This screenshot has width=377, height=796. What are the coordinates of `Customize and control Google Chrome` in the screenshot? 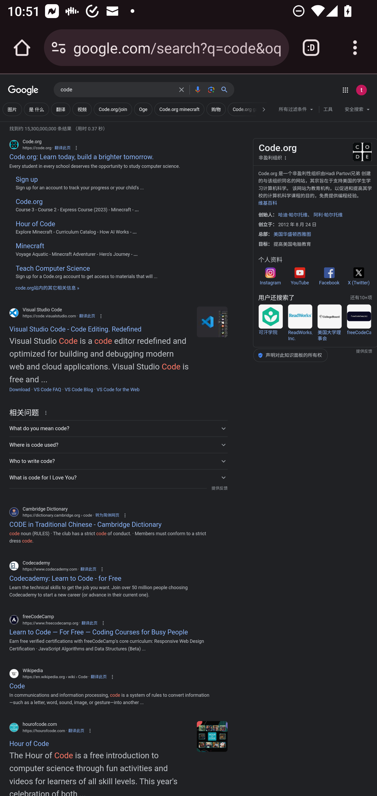 It's located at (355, 48).